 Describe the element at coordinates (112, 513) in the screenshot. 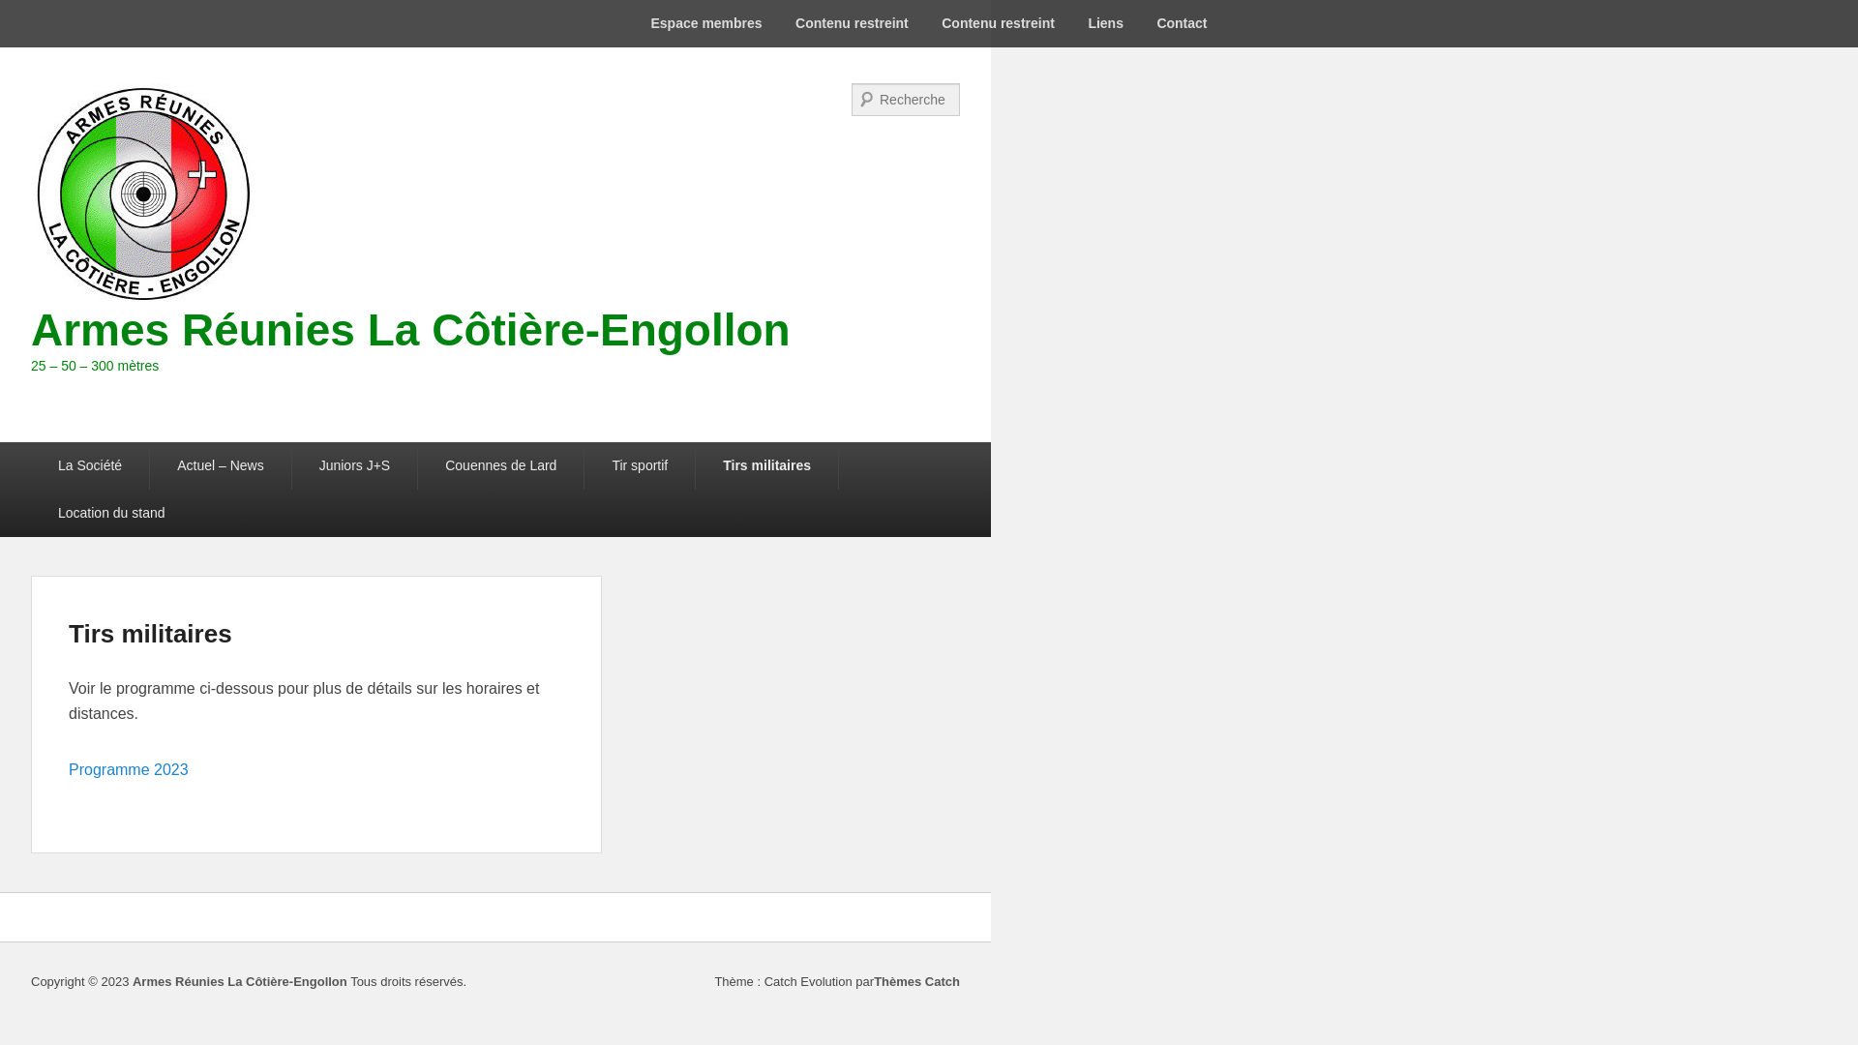

I see `Location du stand` at that location.